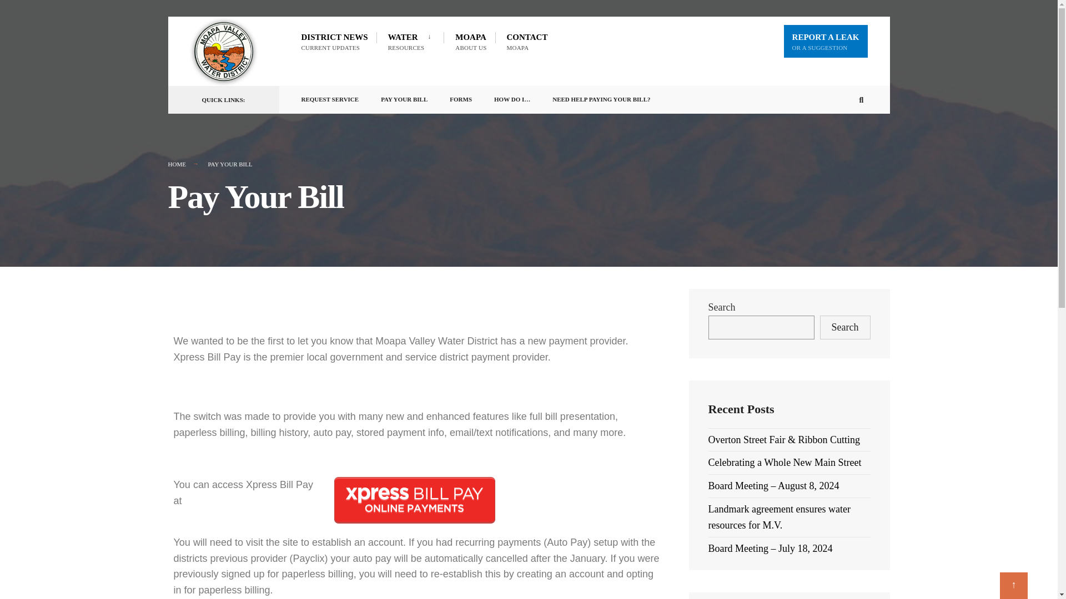 The height and width of the screenshot is (599, 1066). Describe the element at coordinates (329, 97) in the screenshot. I see `REQUEST SERVICE` at that location.